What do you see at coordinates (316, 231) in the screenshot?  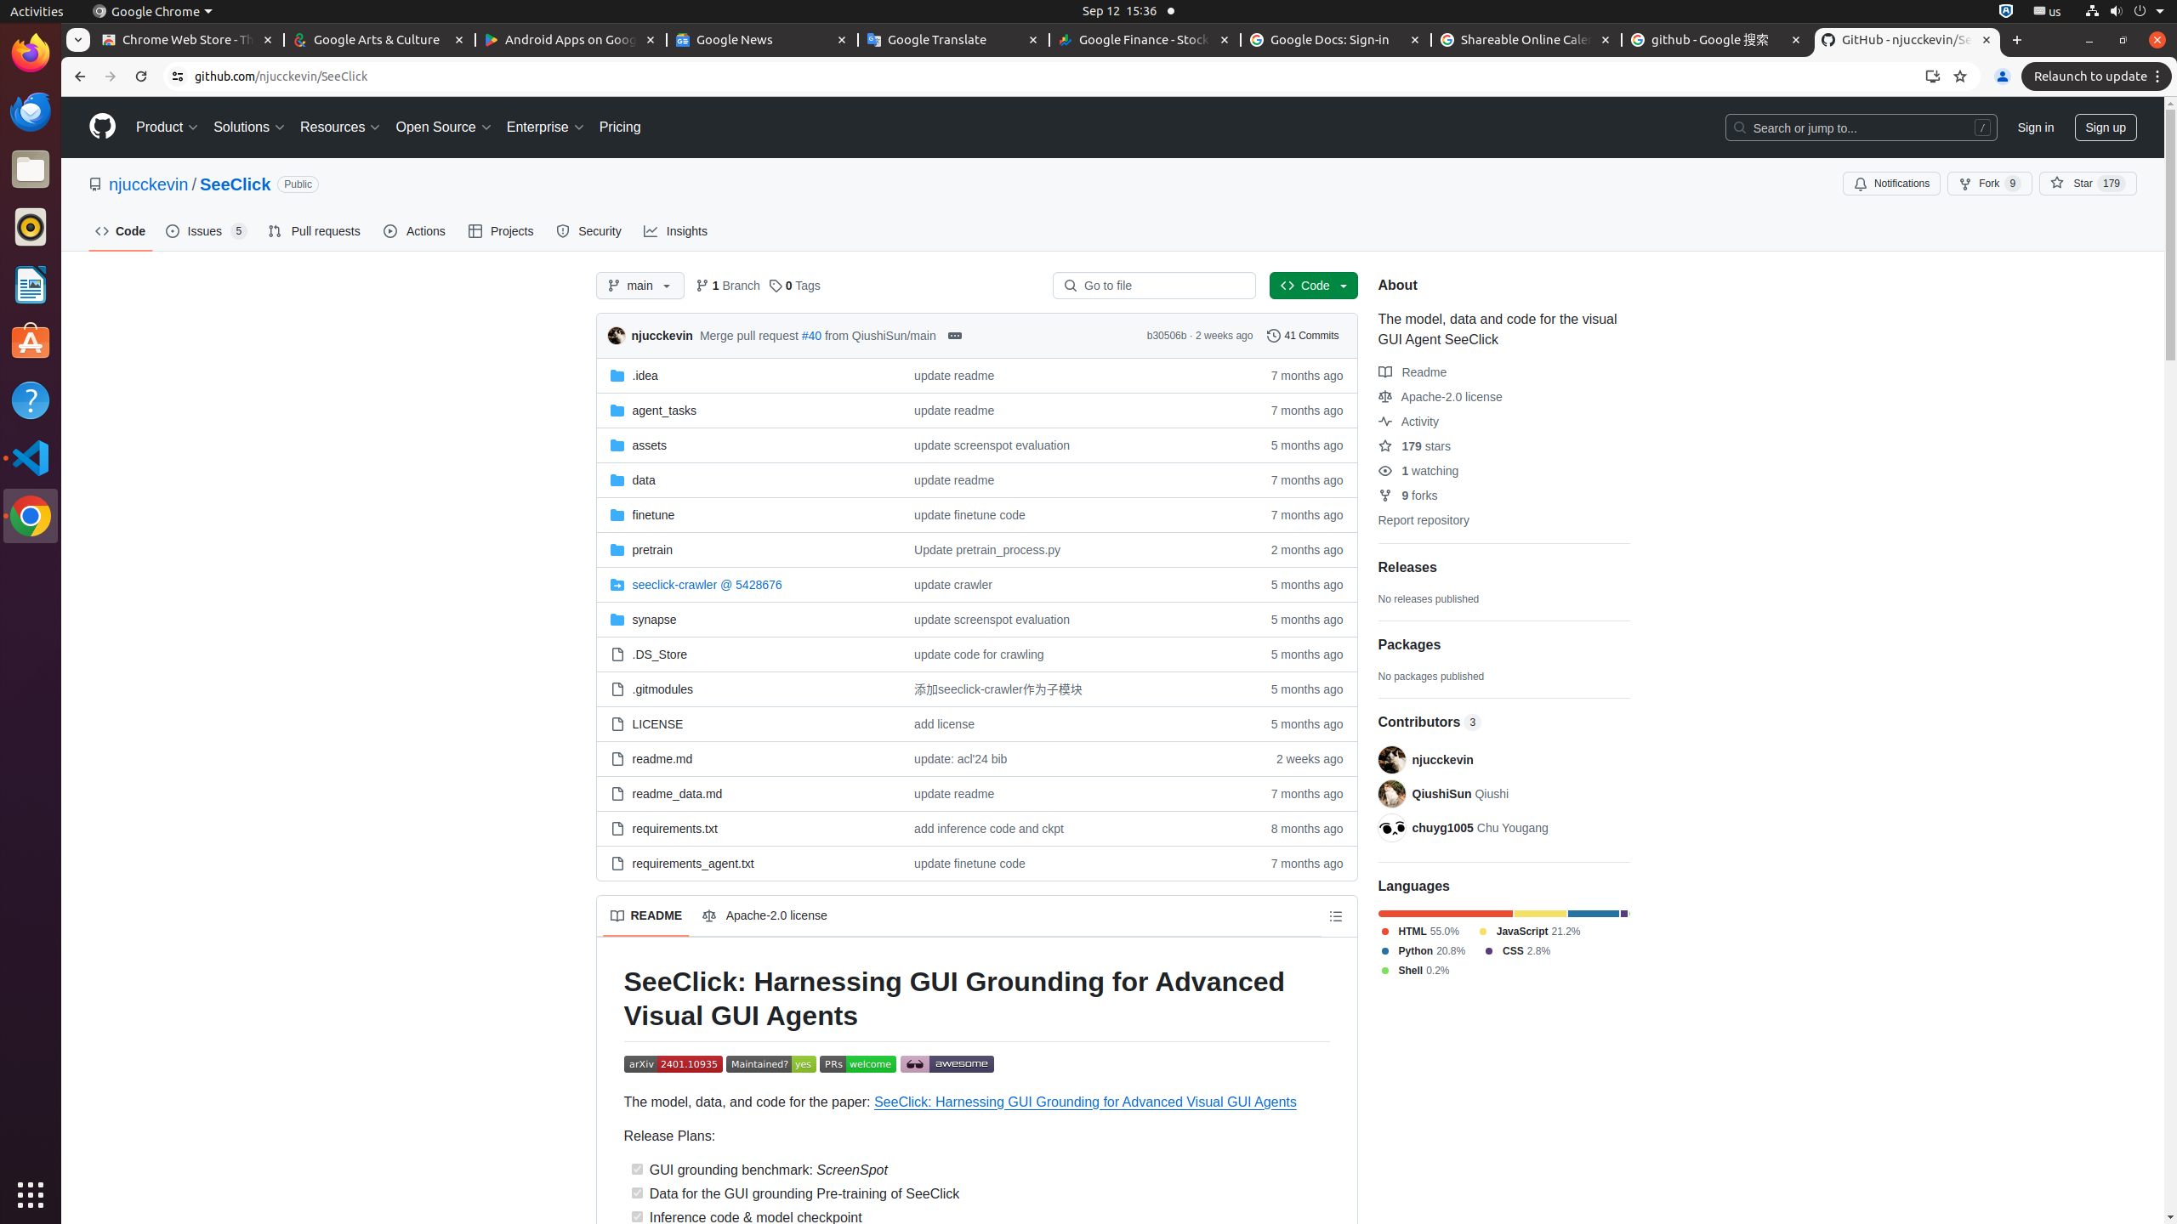 I see `Pull requests` at bounding box center [316, 231].